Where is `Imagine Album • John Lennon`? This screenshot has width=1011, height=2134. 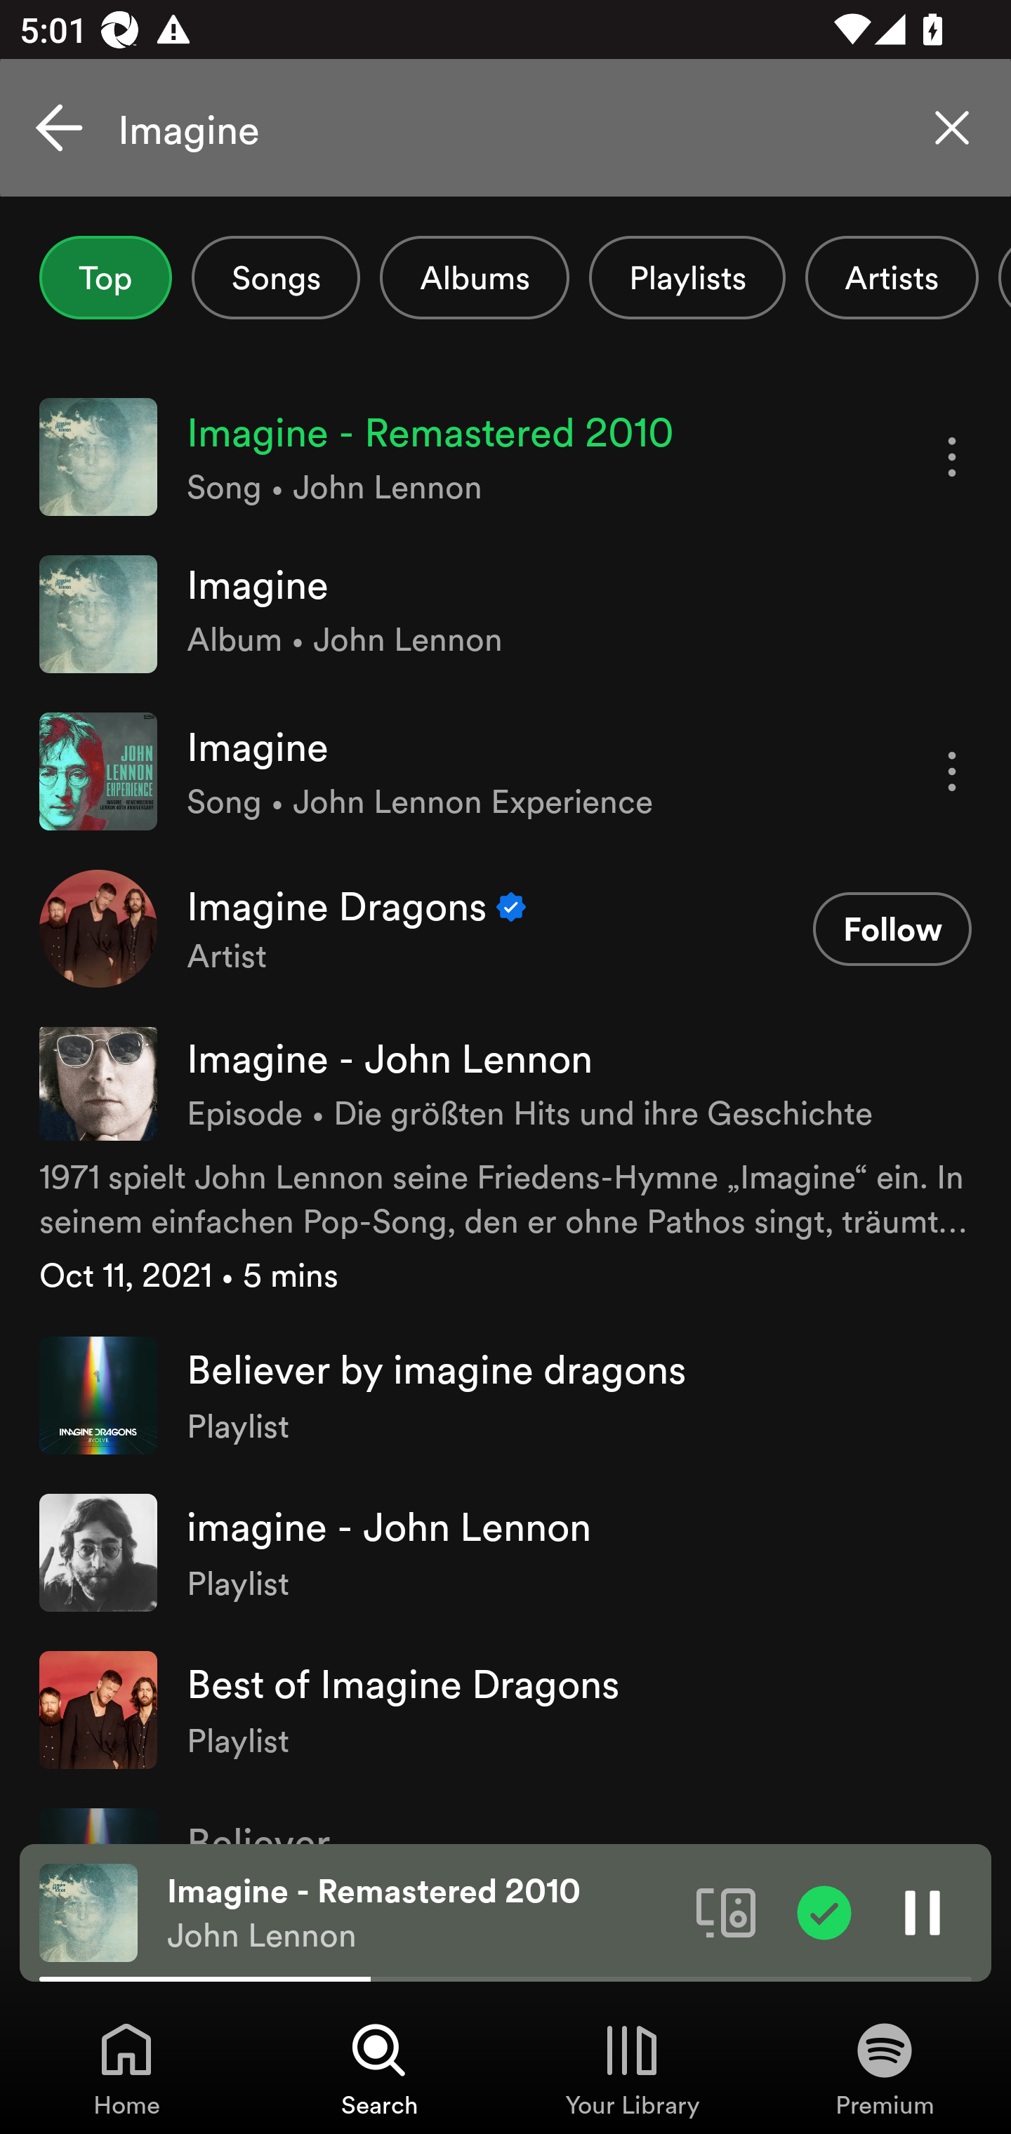
Imagine Album • John Lennon is located at coordinates (505, 615).